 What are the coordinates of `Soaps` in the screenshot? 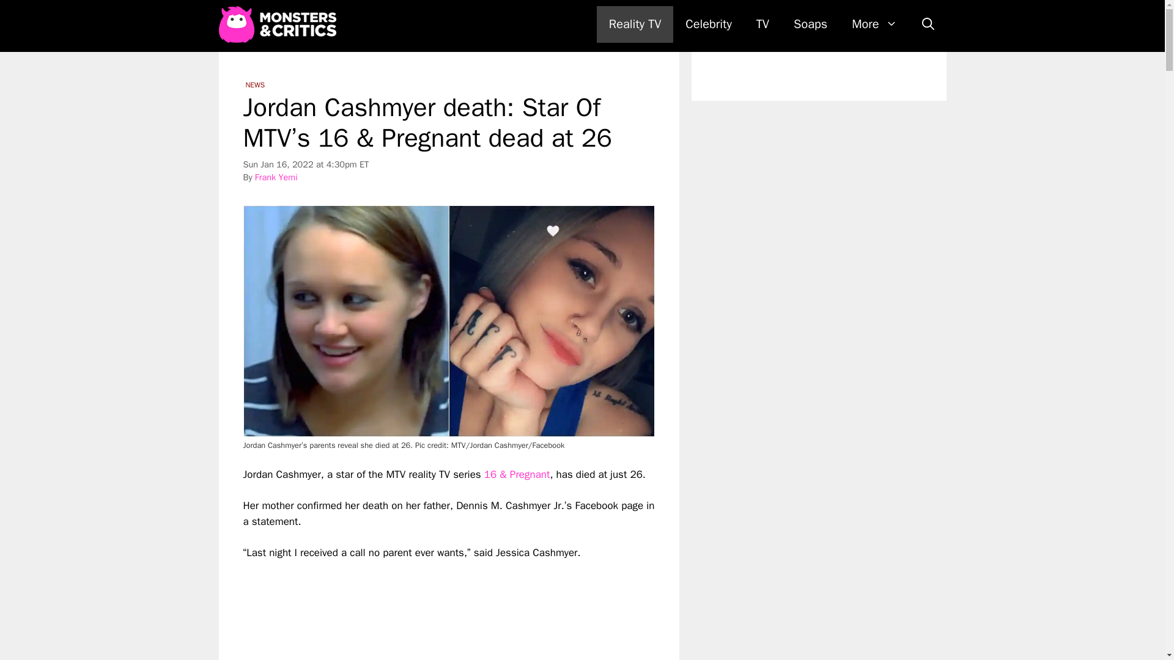 It's located at (810, 24).